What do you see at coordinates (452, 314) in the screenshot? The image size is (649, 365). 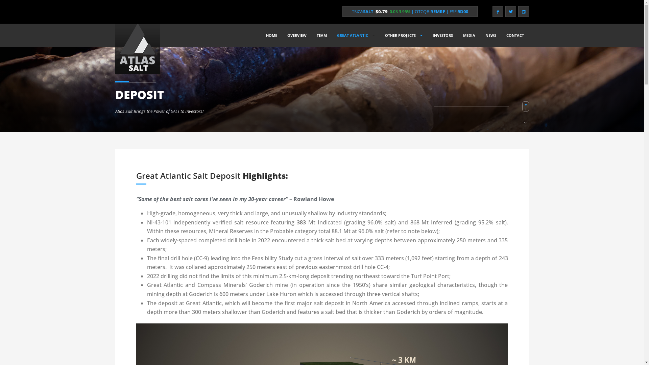 I see `DOWNLOAD CORPORATE PRESENTATION (PDF)` at bounding box center [452, 314].